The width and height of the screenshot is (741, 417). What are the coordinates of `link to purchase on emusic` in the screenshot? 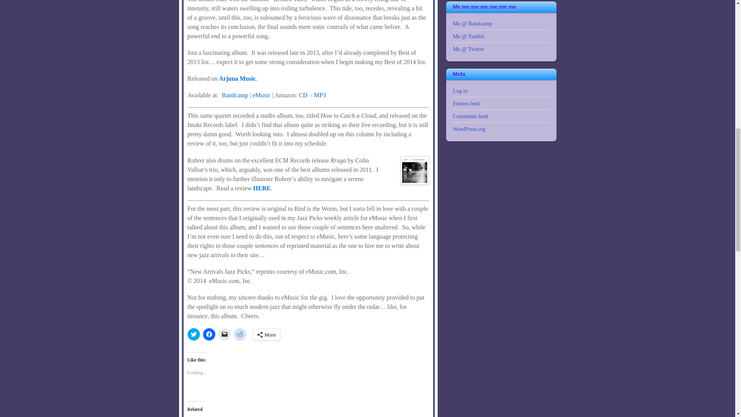 It's located at (261, 95).